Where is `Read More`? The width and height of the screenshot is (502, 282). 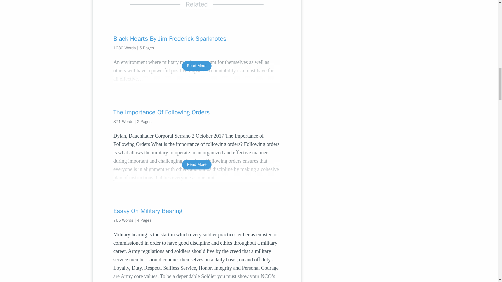
Read More is located at coordinates (197, 164).